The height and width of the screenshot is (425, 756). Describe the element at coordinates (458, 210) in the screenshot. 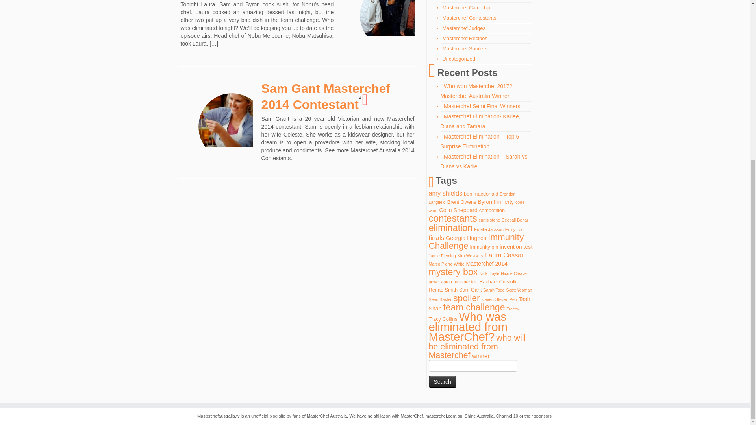

I see `Colin Sheppard` at that location.